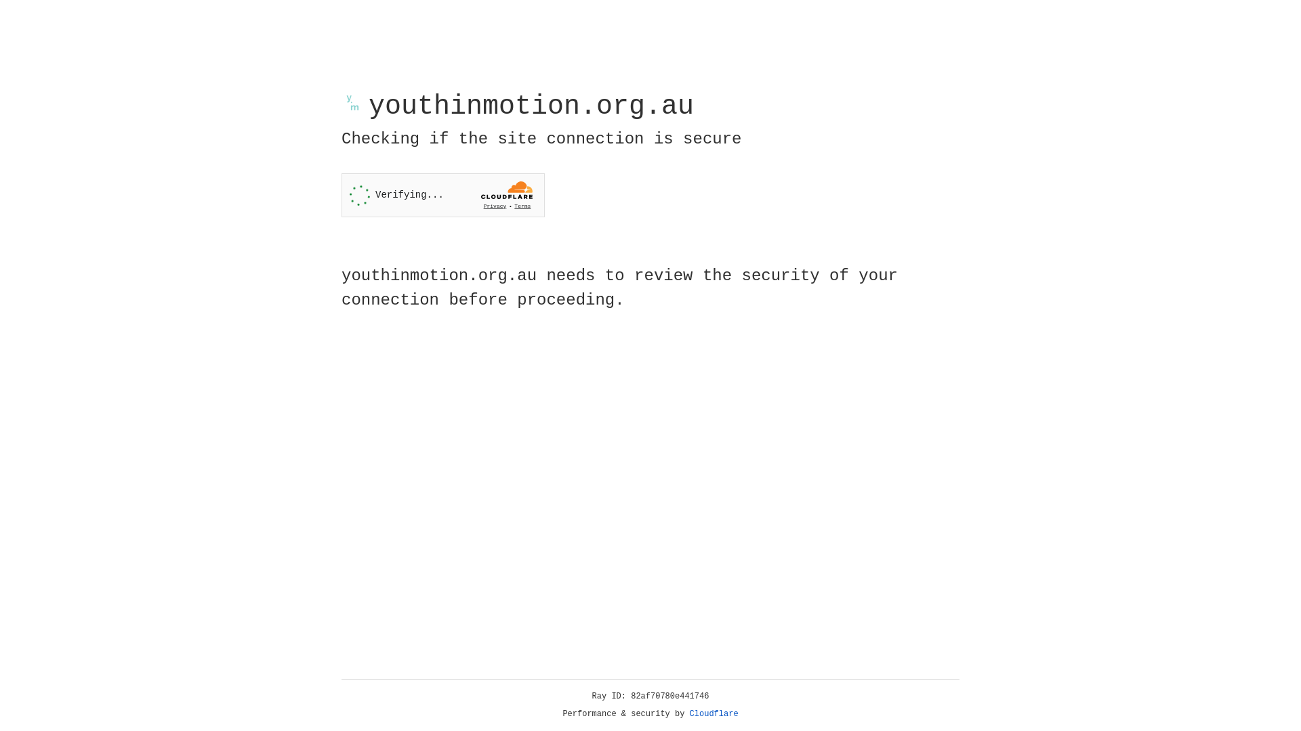  I want to click on Cloudflare, so click(714, 714).